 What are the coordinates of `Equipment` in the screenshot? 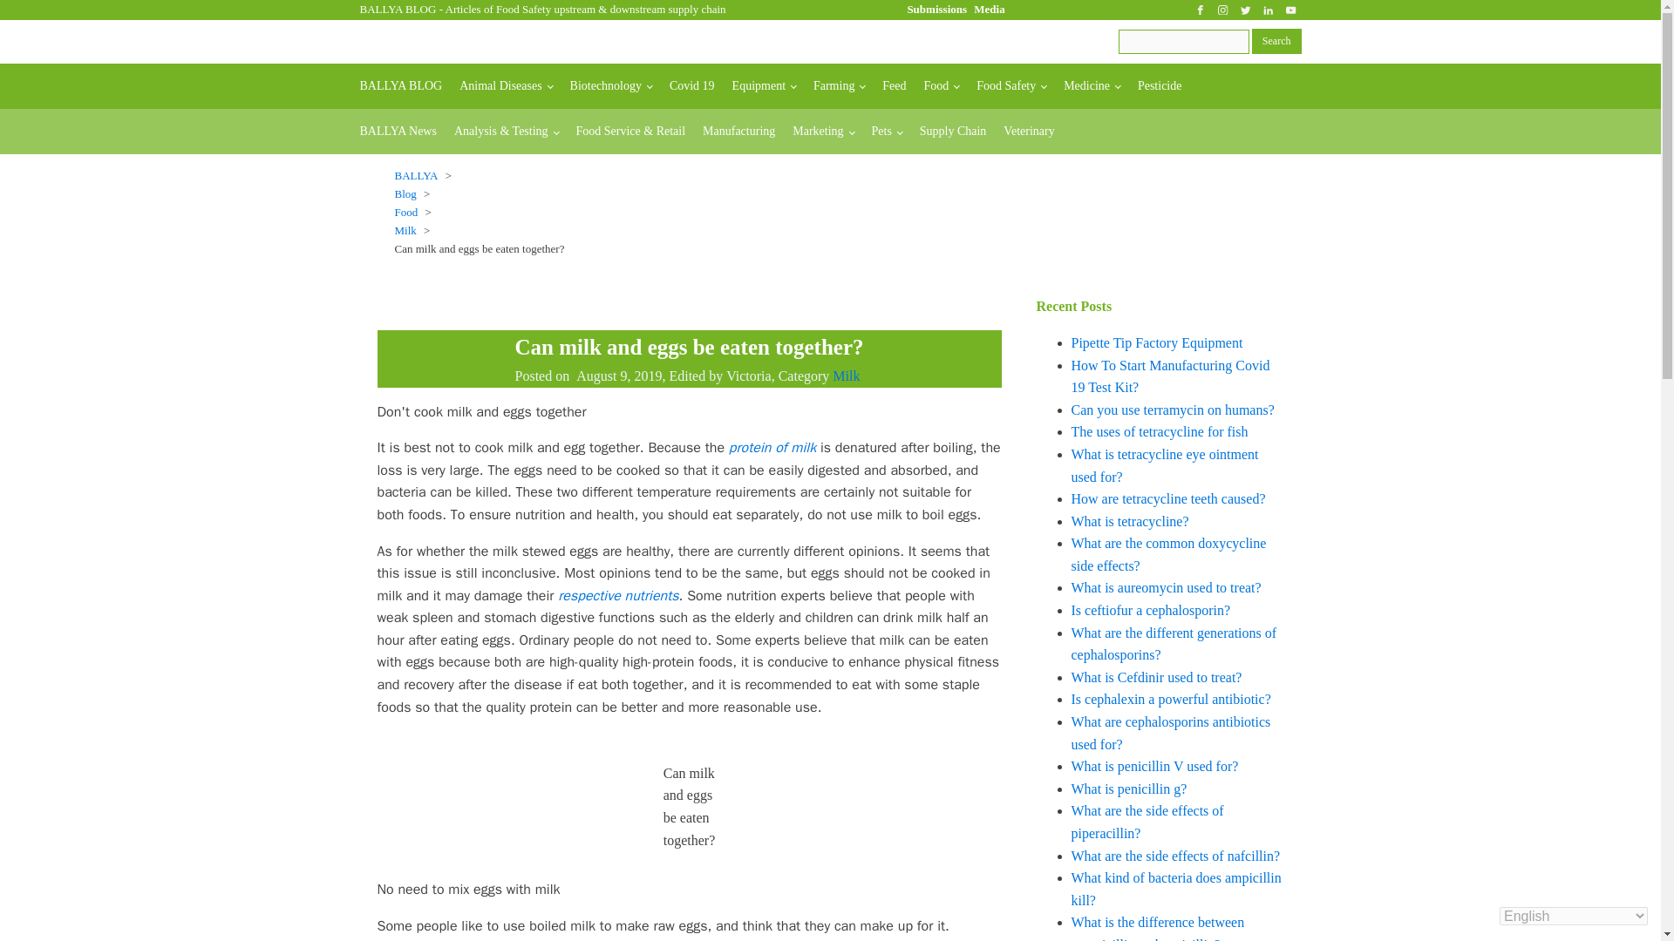 It's located at (764, 86).